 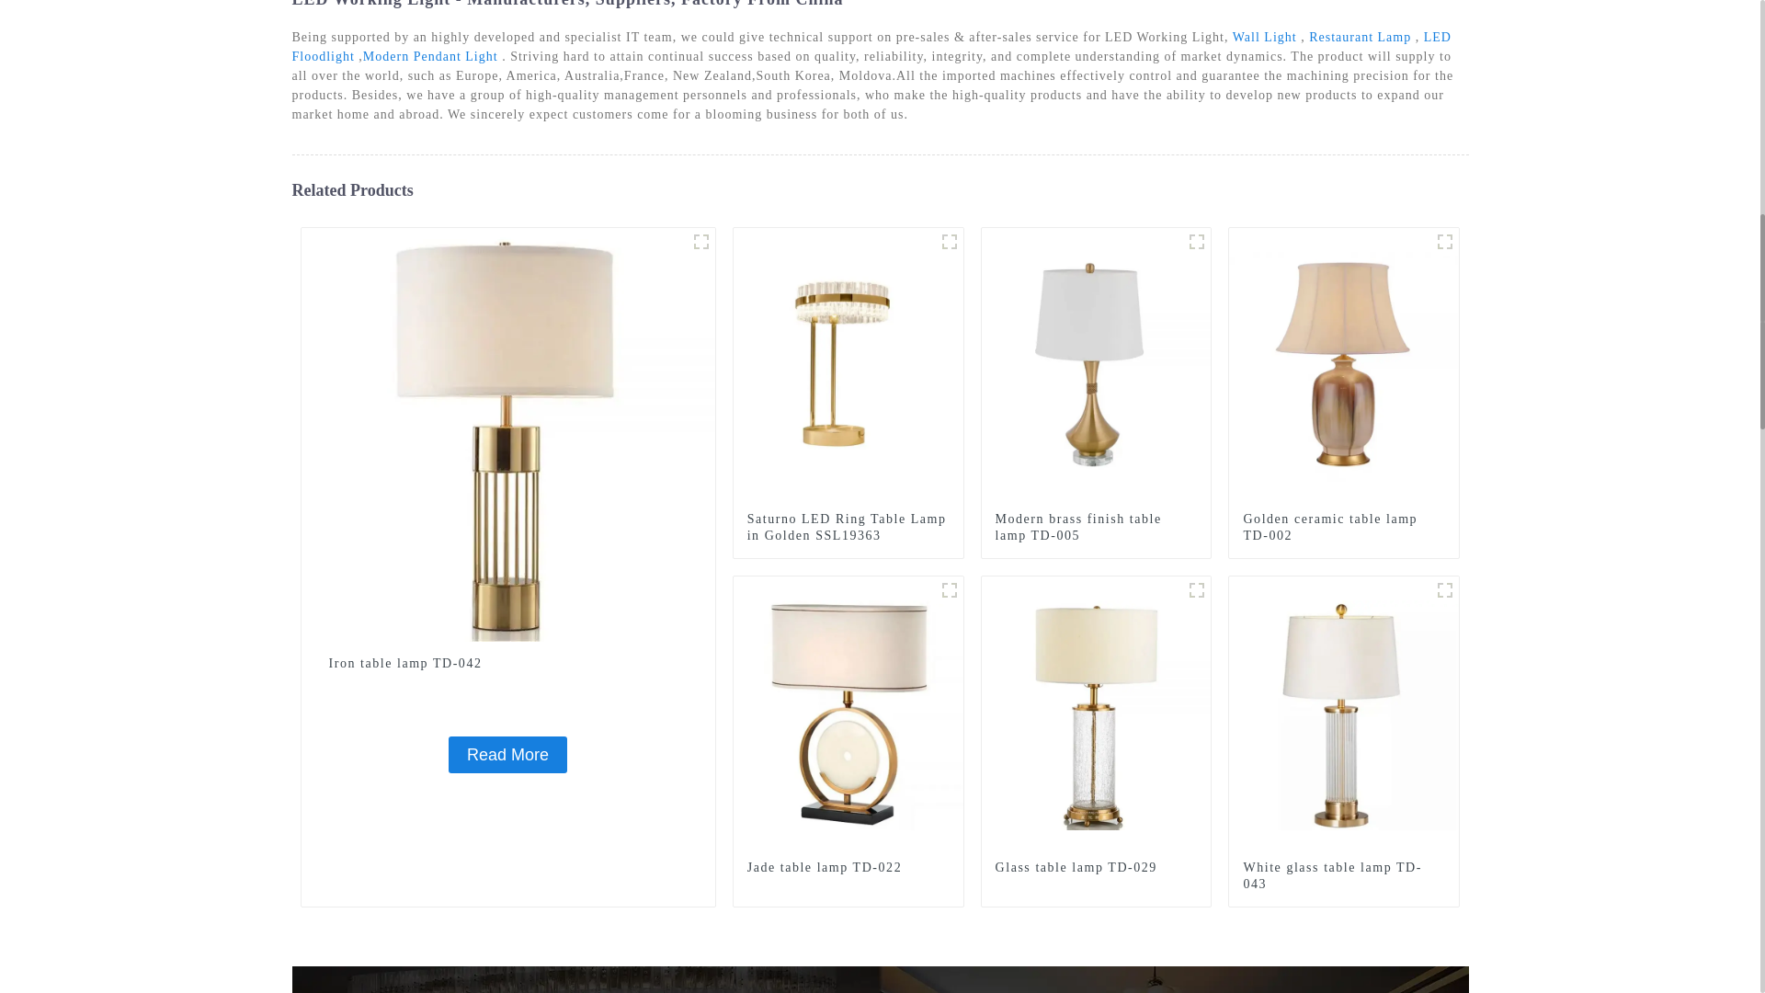 I want to click on Iron table lamp  TD-042, so click(x=507, y=755).